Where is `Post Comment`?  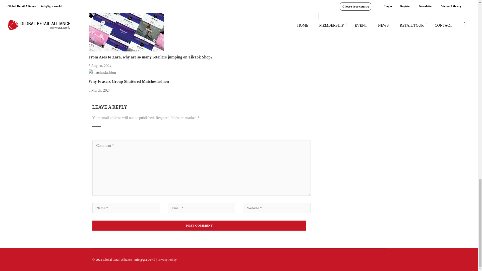
Post Comment is located at coordinates (199, 226).